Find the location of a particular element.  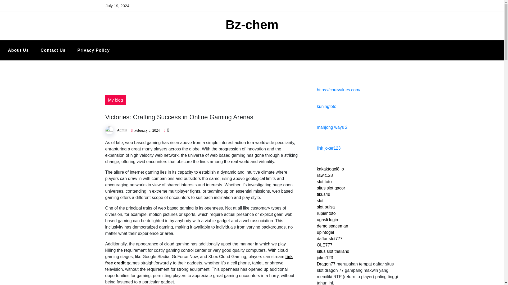

About Us is located at coordinates (18, 50).